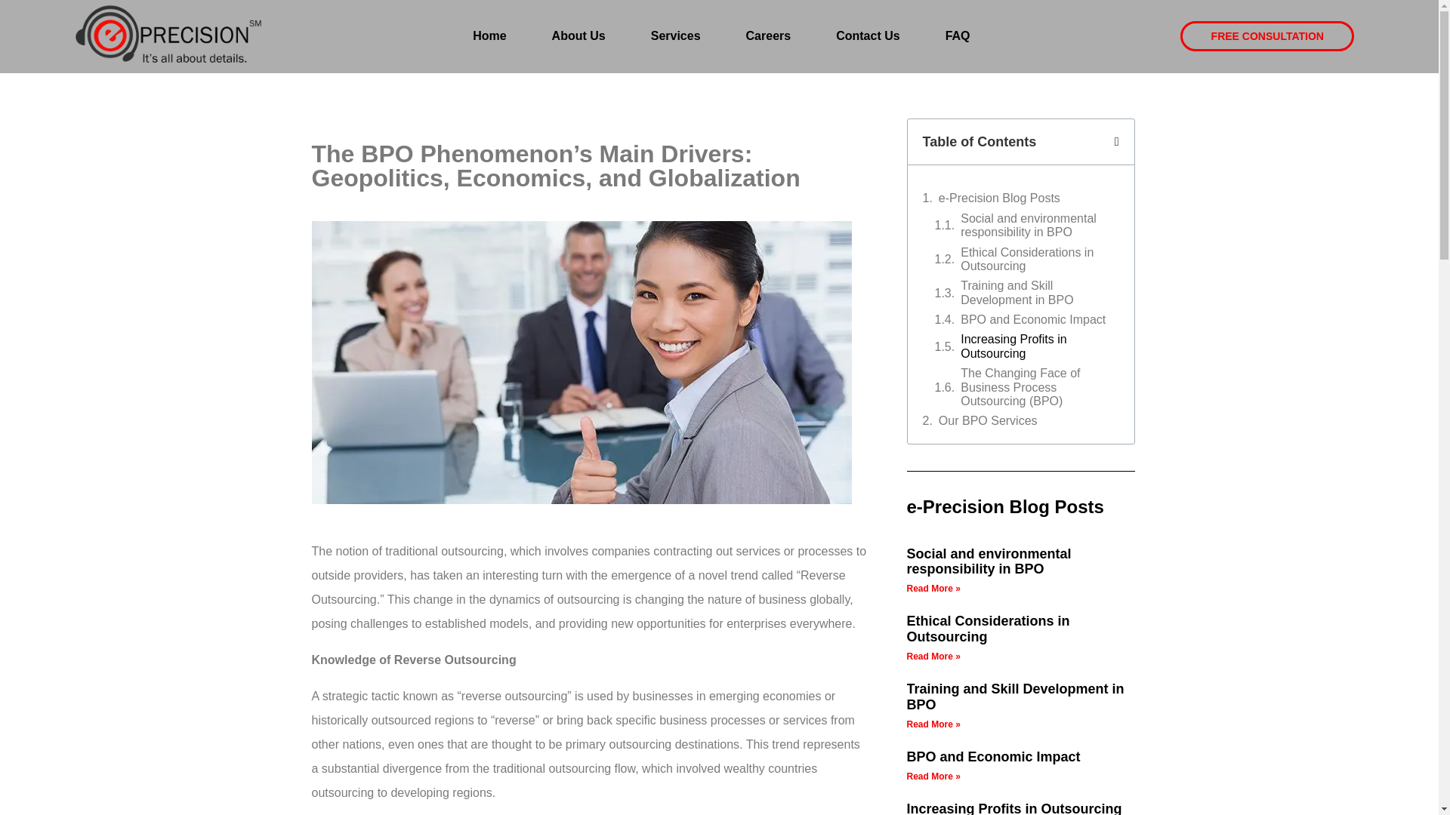  I want to click on Increasing Profits in Outsourcing, so click(1013, 807).